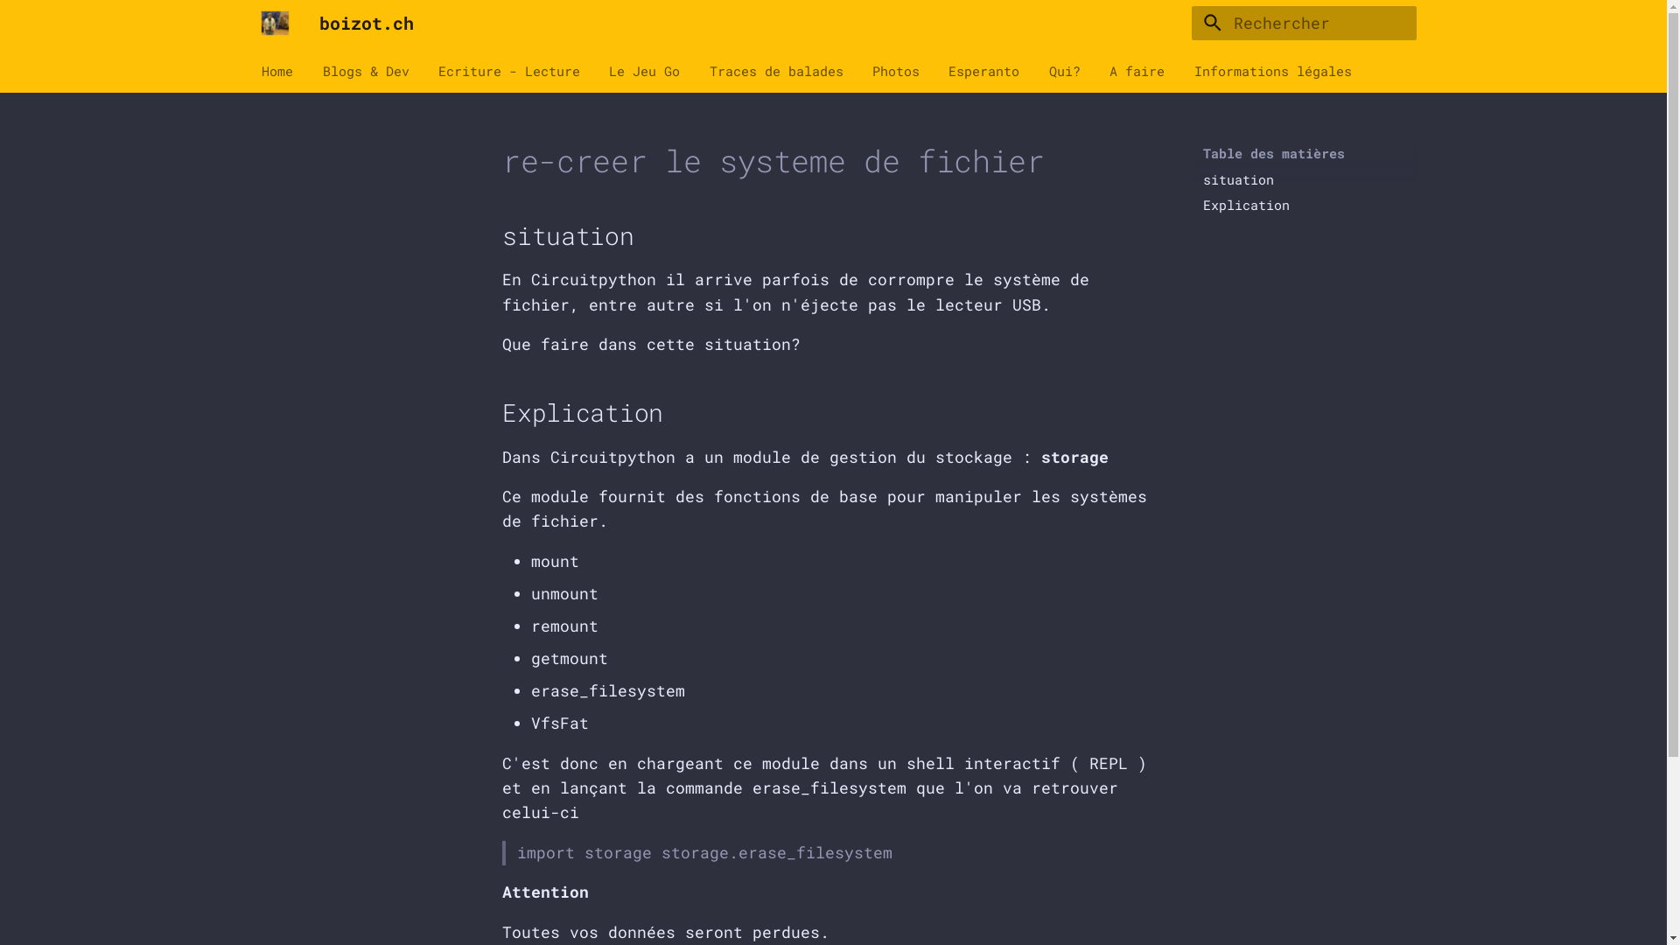  I want to click on boizot.ch, so click(275, 23).